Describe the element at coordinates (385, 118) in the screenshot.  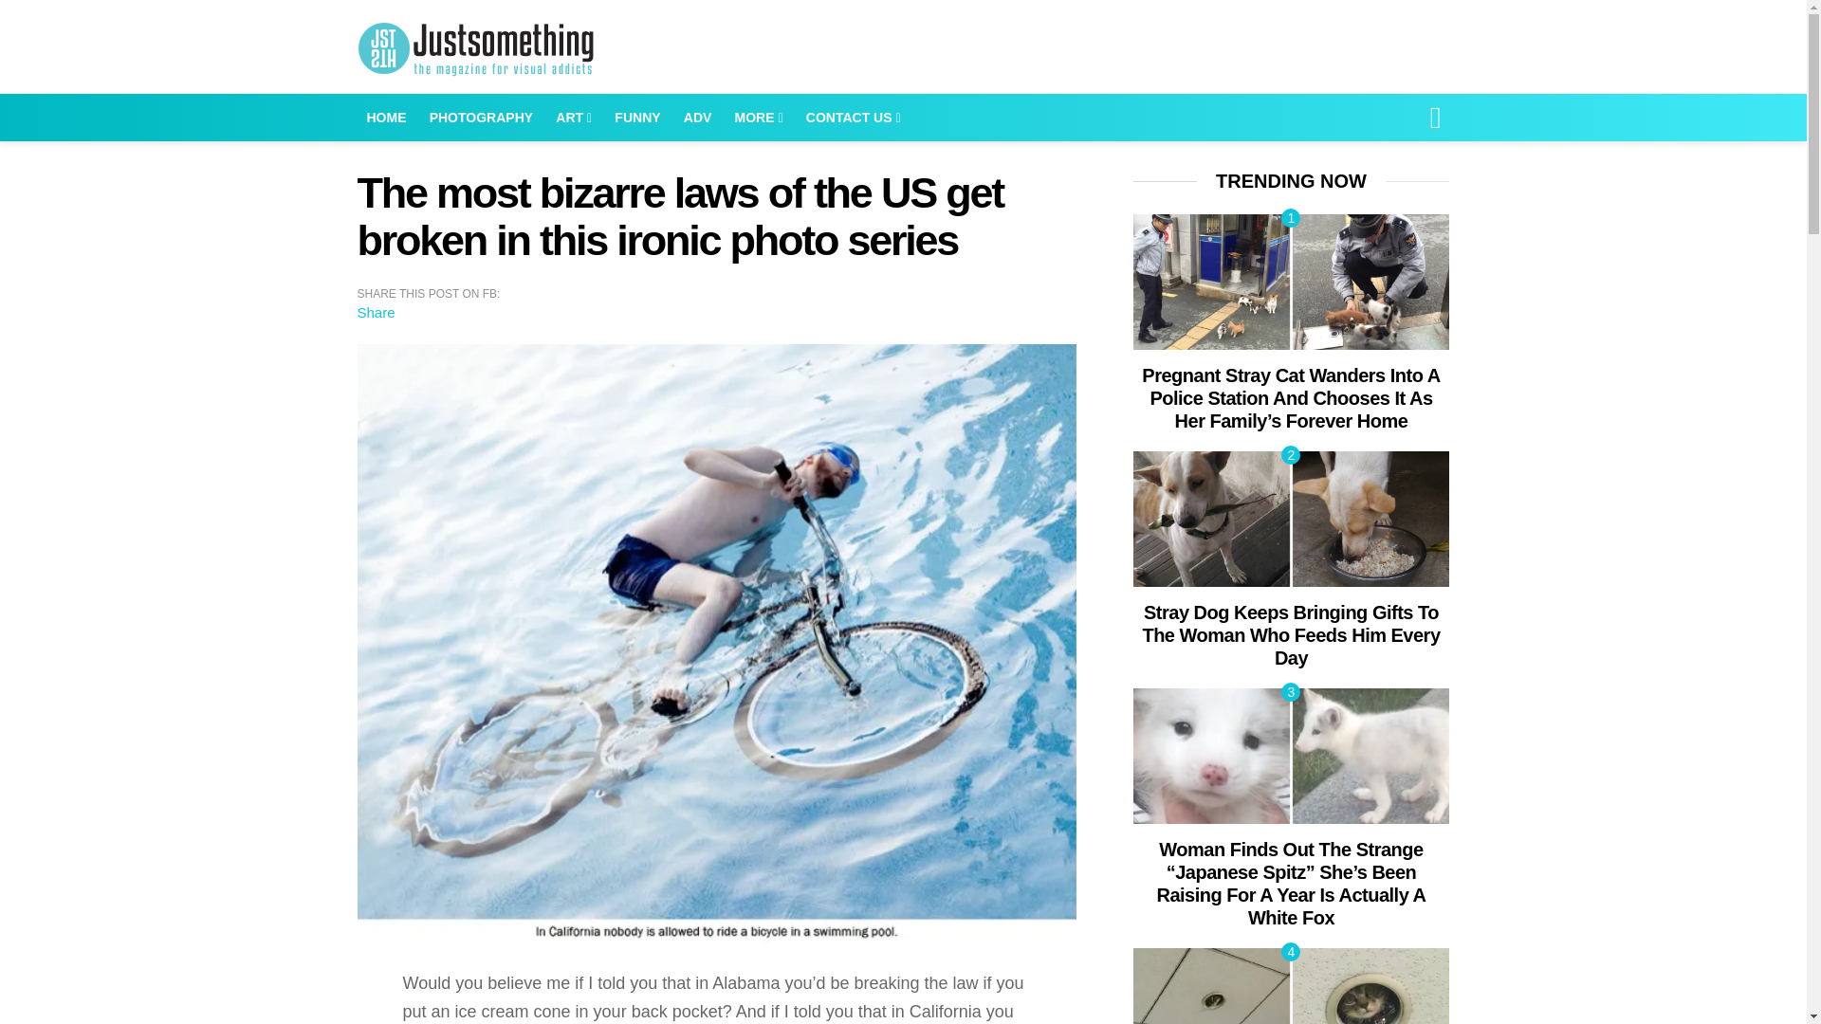
I see `HOME` at that location.